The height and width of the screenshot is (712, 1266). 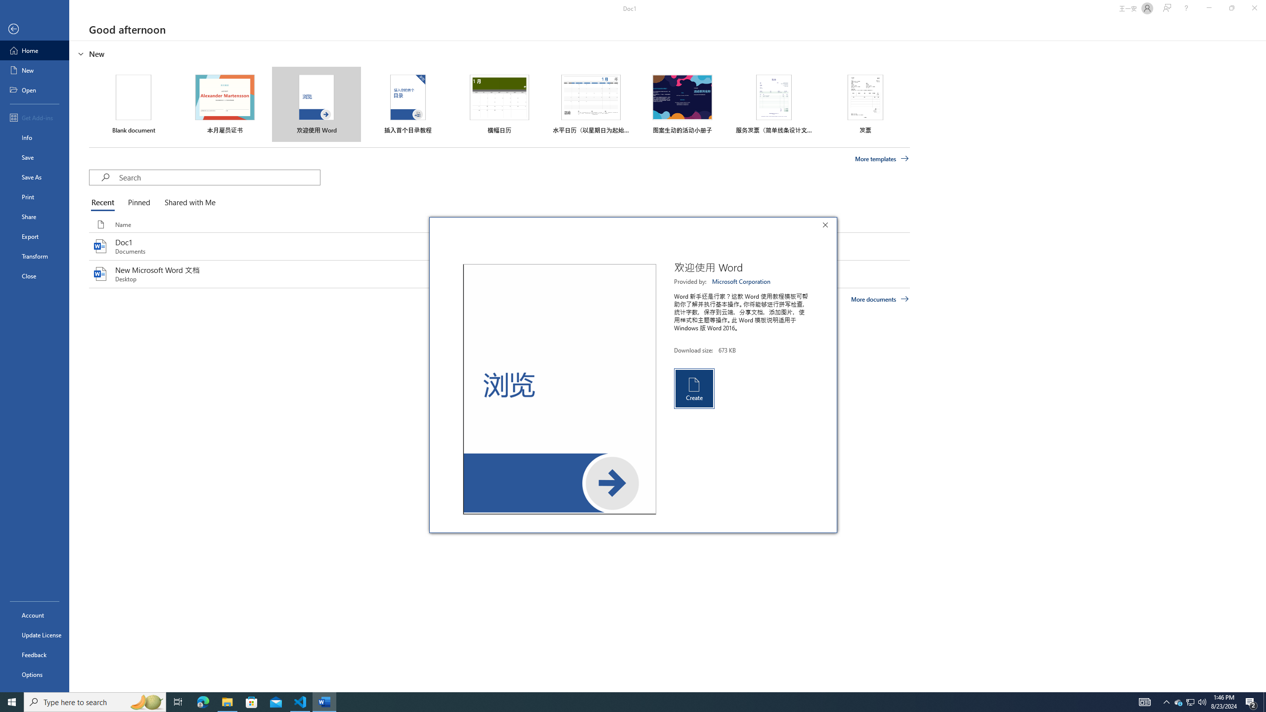 I want to click on Back, so click(x=35, y=30).